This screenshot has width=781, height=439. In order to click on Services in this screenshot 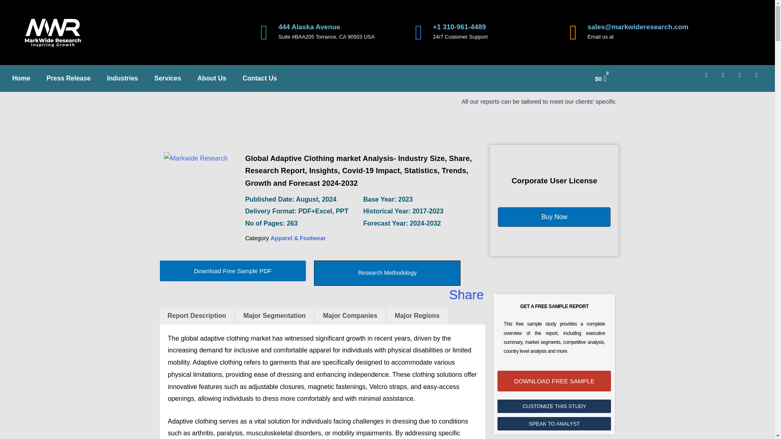, I will do `click(168, 78)`.